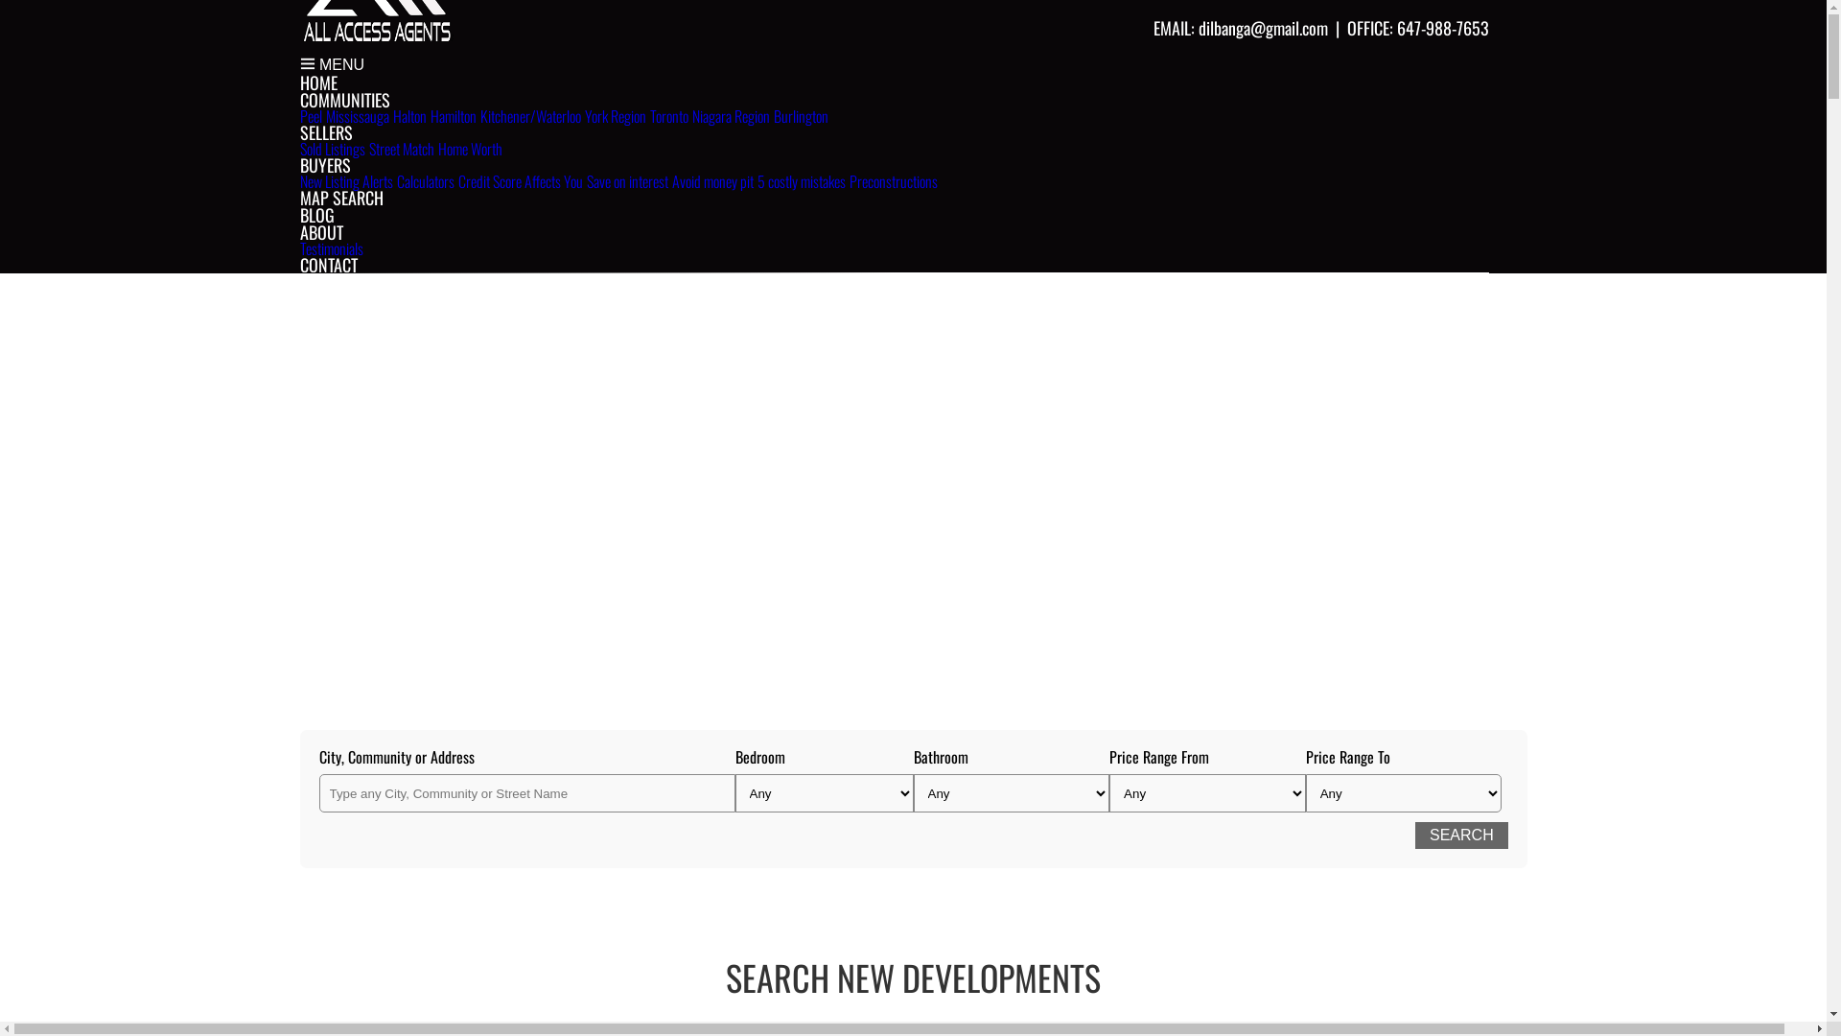 The width and height of the screenshot is (1841, 1036). I want to click on Sold Listings, so click(332, 149).